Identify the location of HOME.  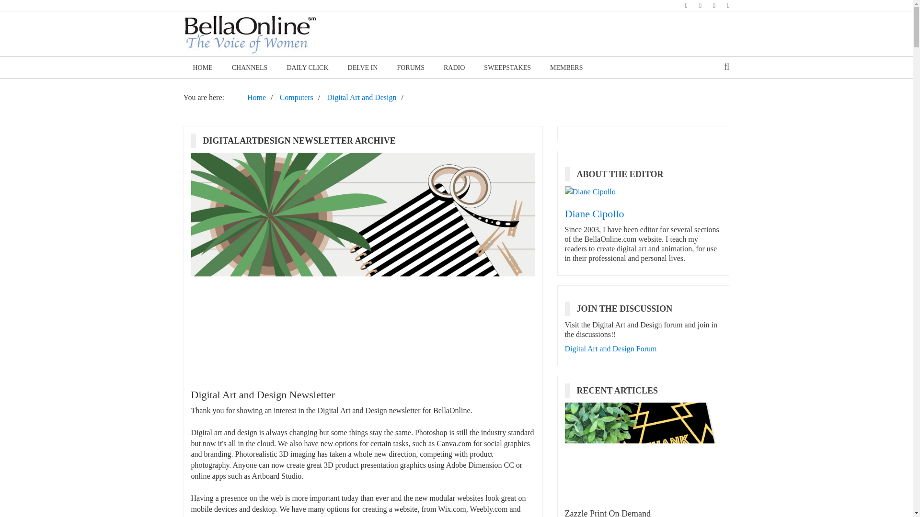
(202, 67).